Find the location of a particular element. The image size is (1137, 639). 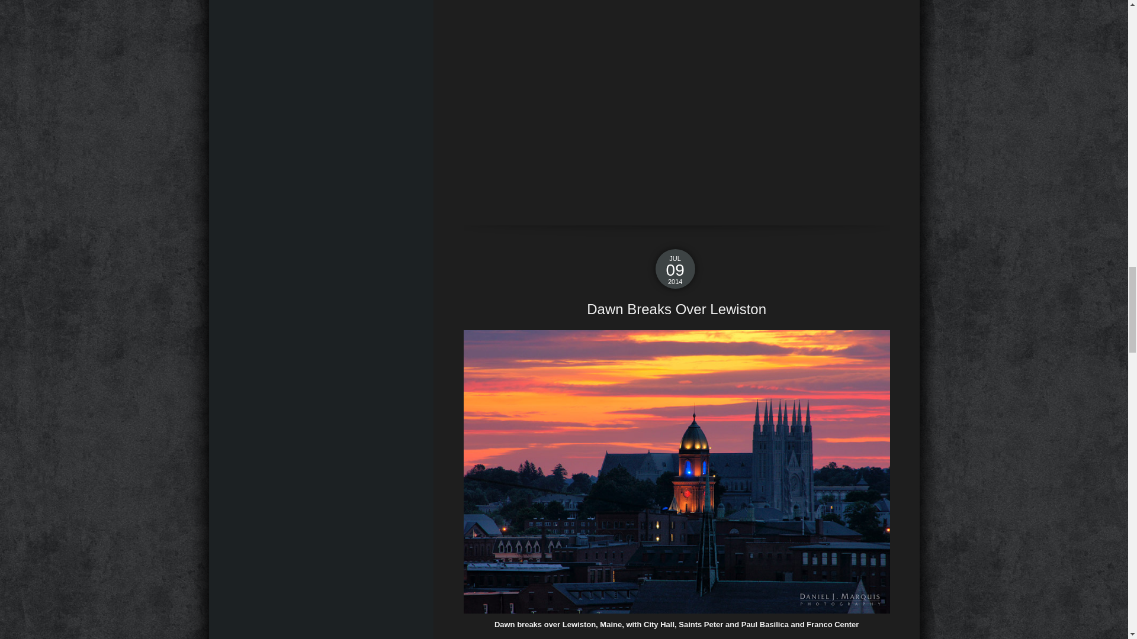

Dawn Breaks Over Lewiston is located at coordinates (677, 309).